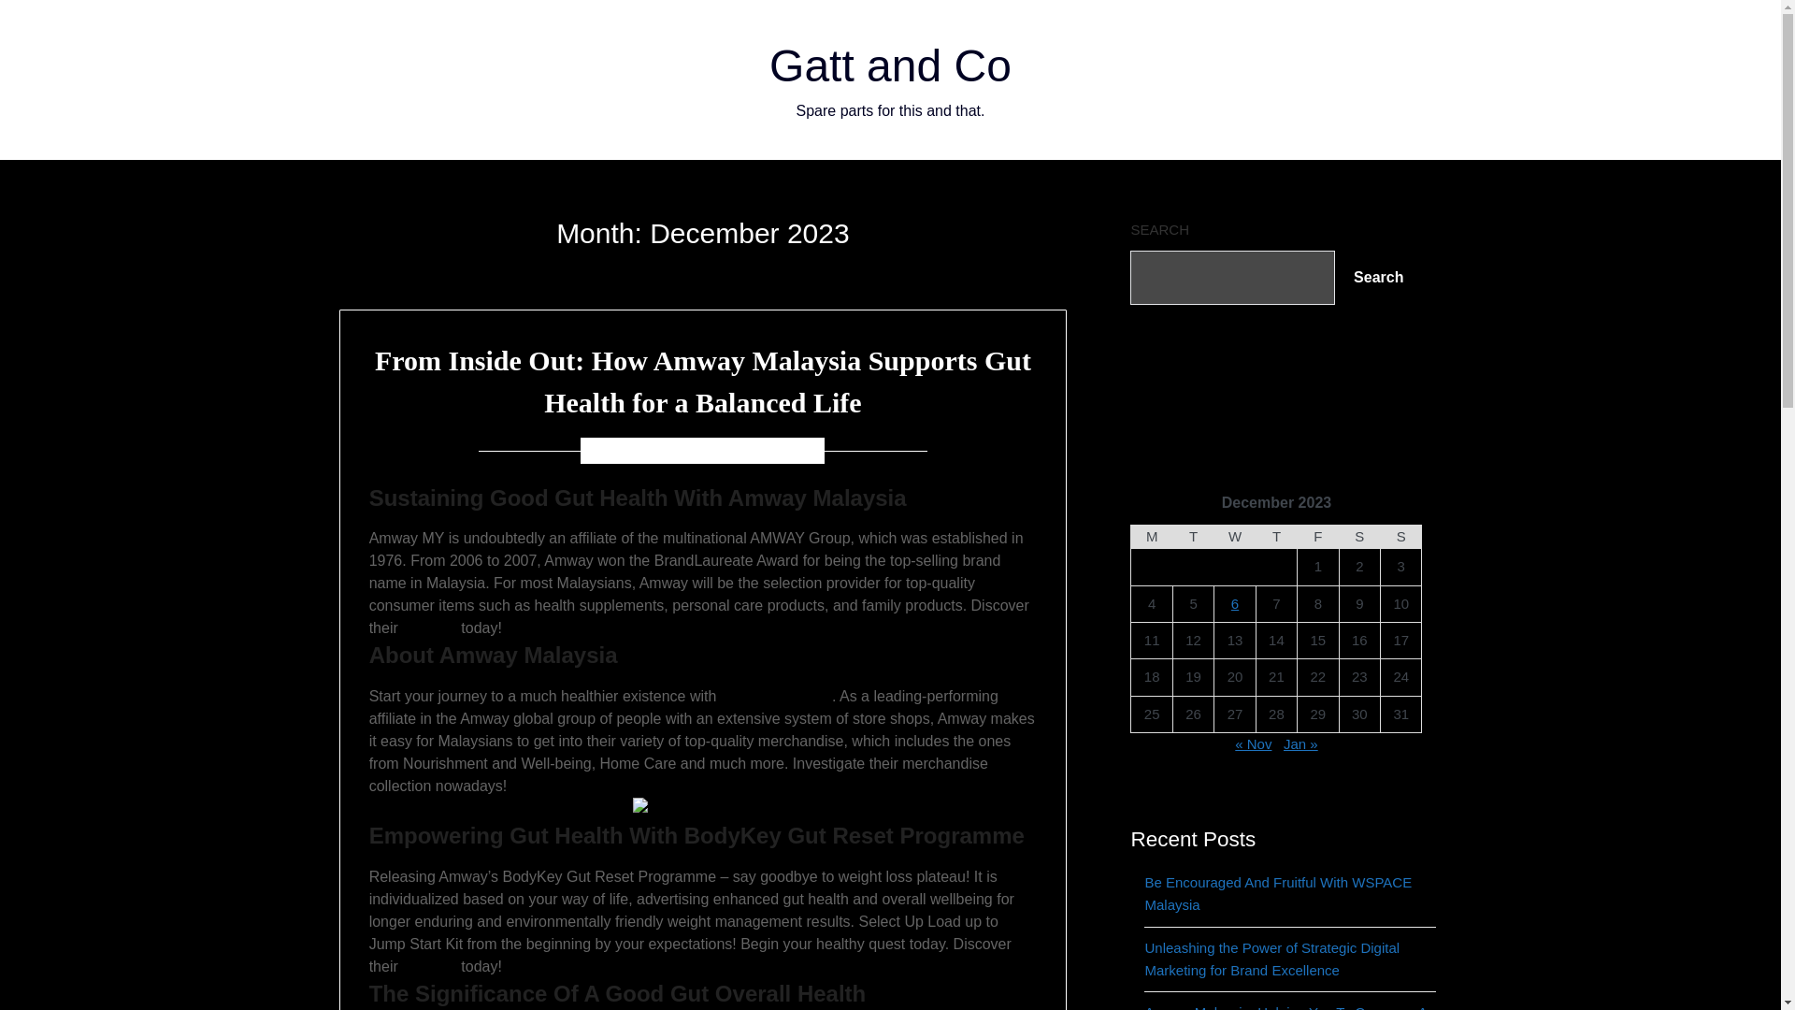  I want to click on Wednesday, so click(1234, 536).